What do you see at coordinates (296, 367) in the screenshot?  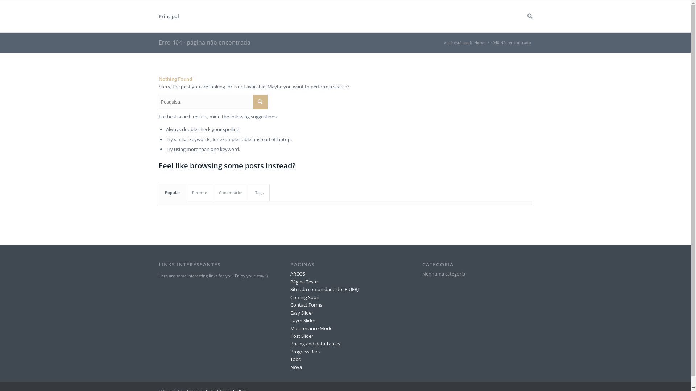 I see `Nova` at bounding box center [296, 367].